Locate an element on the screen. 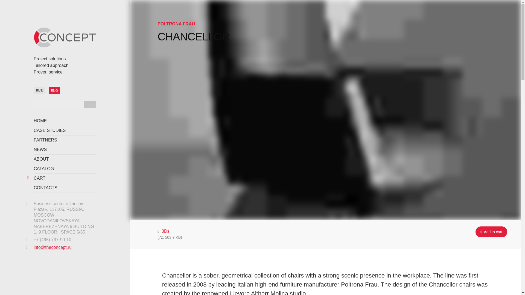  CASE STUDIES is located at coordinates (65, 131).